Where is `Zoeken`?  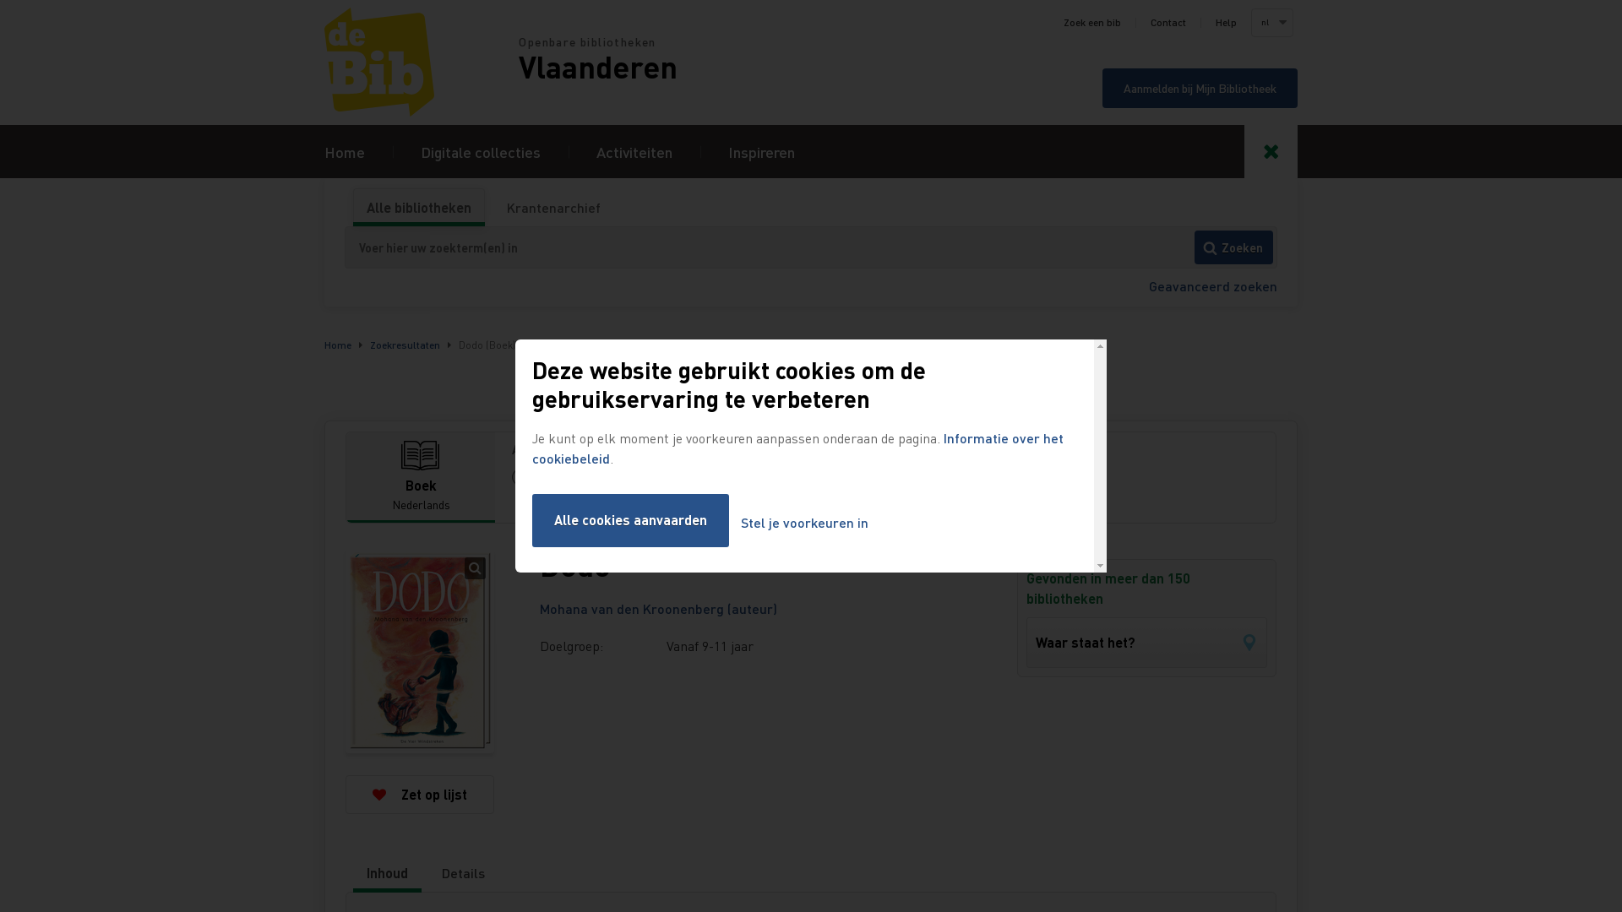
Zoeken is located at coordinates (1233, 247).